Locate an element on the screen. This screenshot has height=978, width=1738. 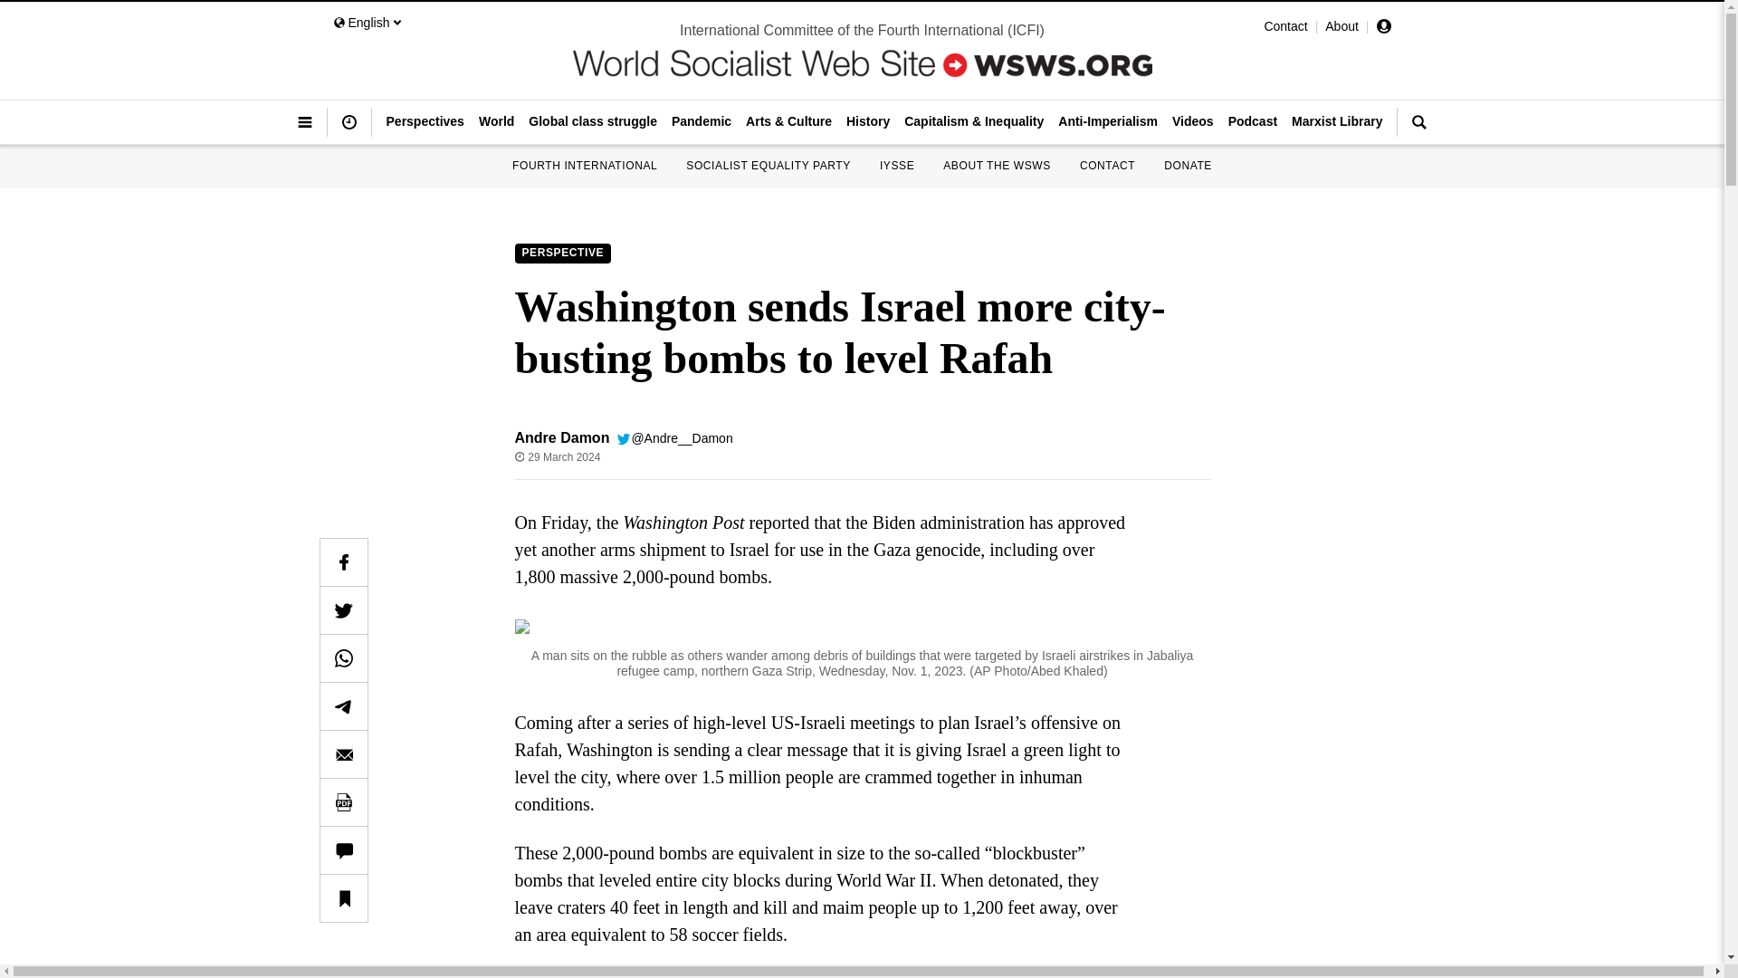
Andre Damon is located at coordinates (561, 438).